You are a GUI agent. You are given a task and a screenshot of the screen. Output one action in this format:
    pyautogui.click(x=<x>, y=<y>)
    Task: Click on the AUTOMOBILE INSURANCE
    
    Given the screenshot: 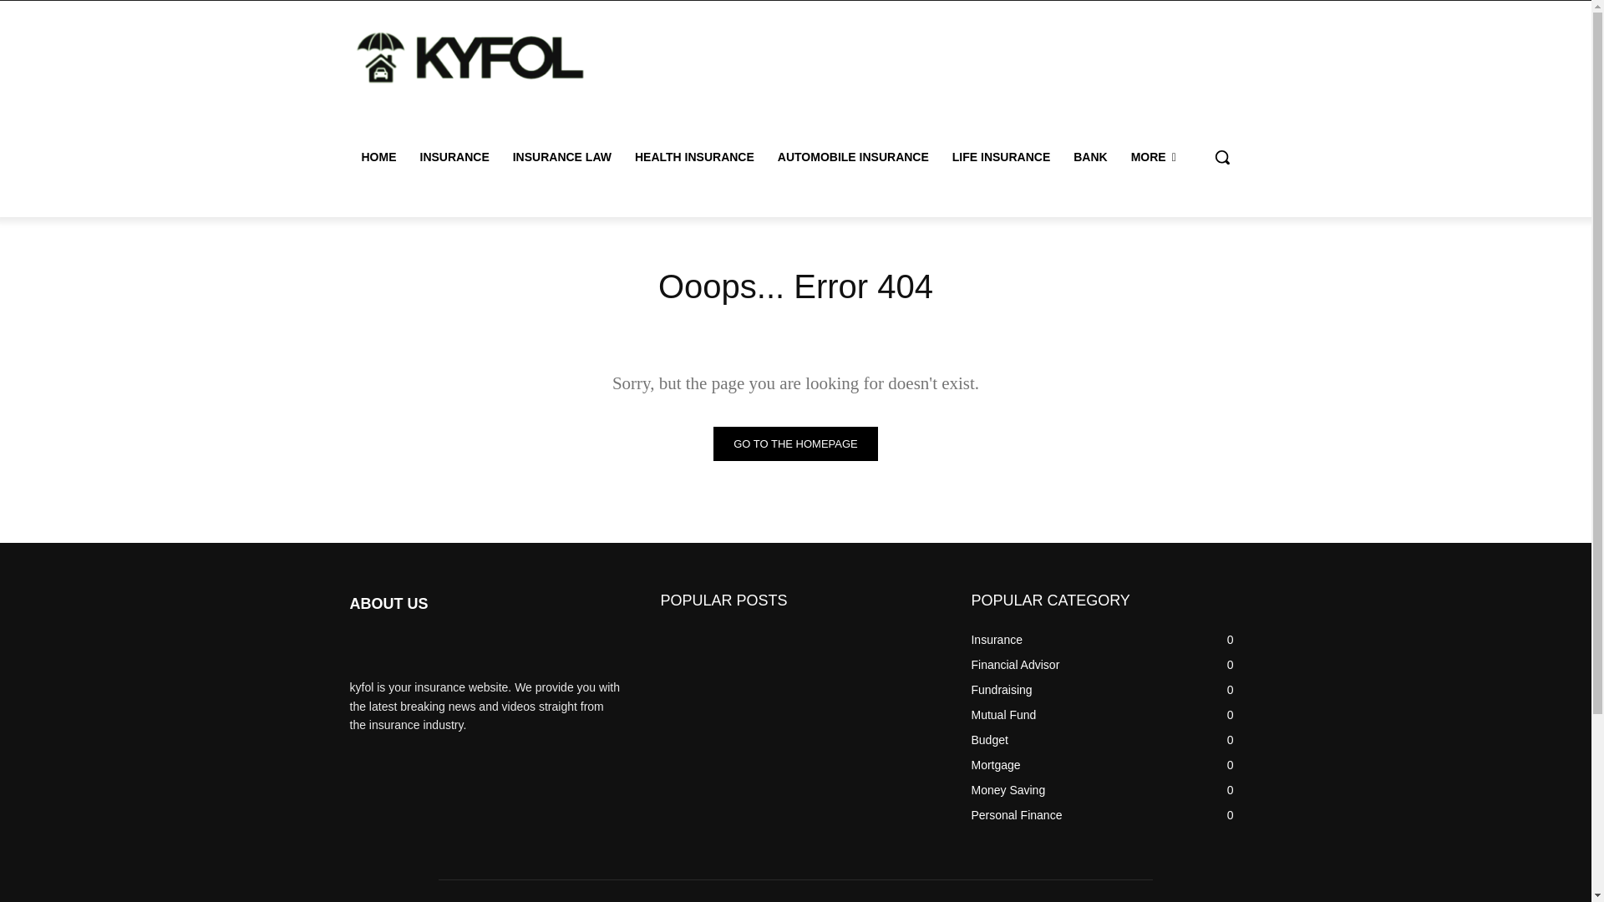 What is the action you would take?
    pyautogui.click(x=853, y=157)
    